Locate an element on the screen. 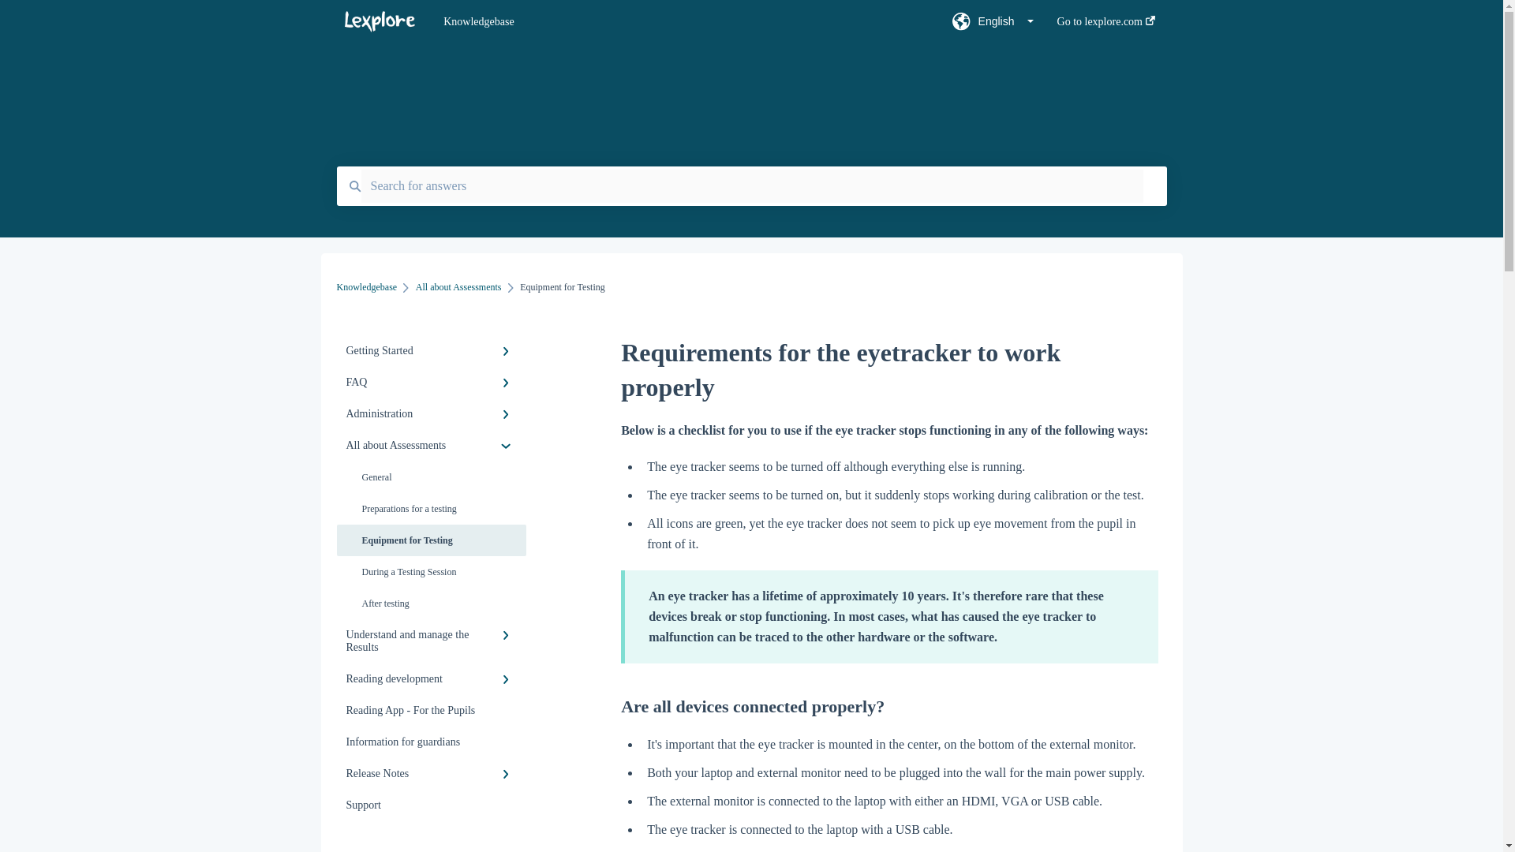 The image size is (1515, 852). Knowledgebase is located at coordinates (674, 22).